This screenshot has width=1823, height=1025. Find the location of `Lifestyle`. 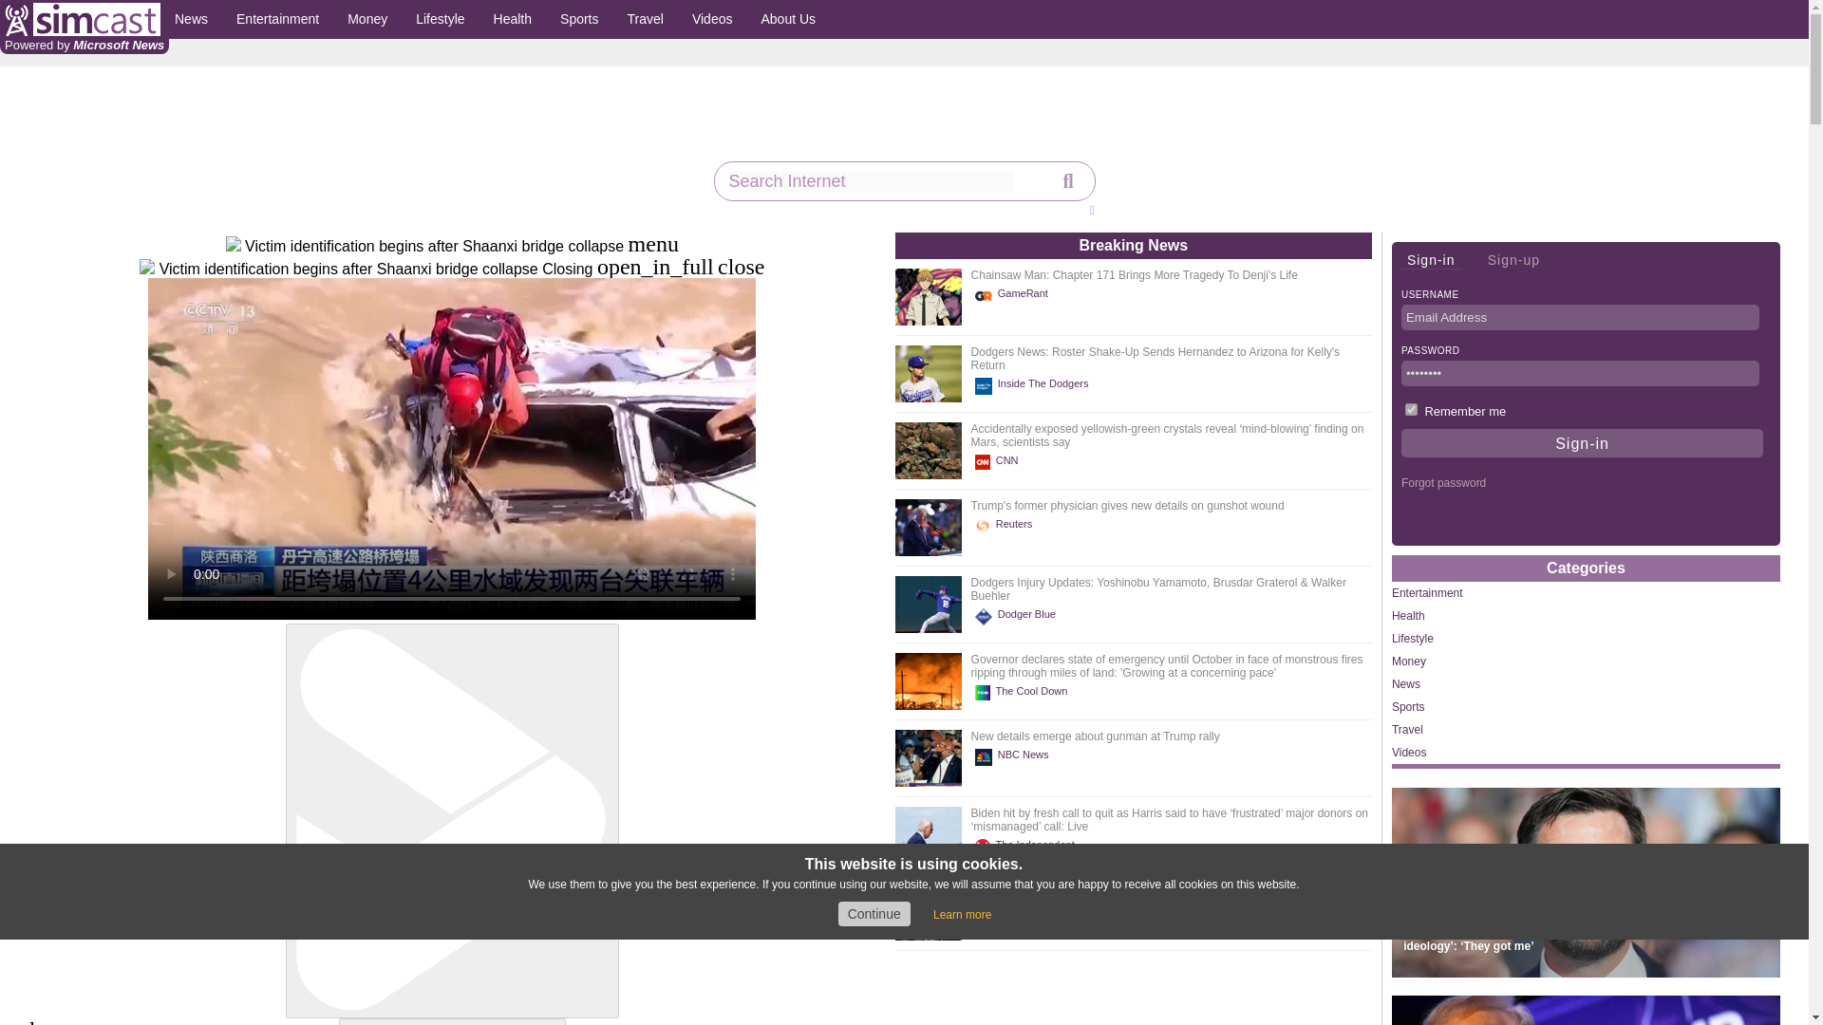

Lifestyle is located at coordinates (439, 19).